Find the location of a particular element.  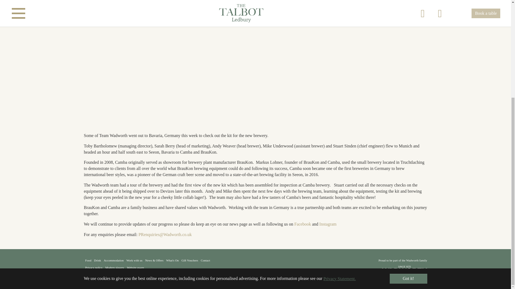

Facebook is located at coordinates (303, 224).